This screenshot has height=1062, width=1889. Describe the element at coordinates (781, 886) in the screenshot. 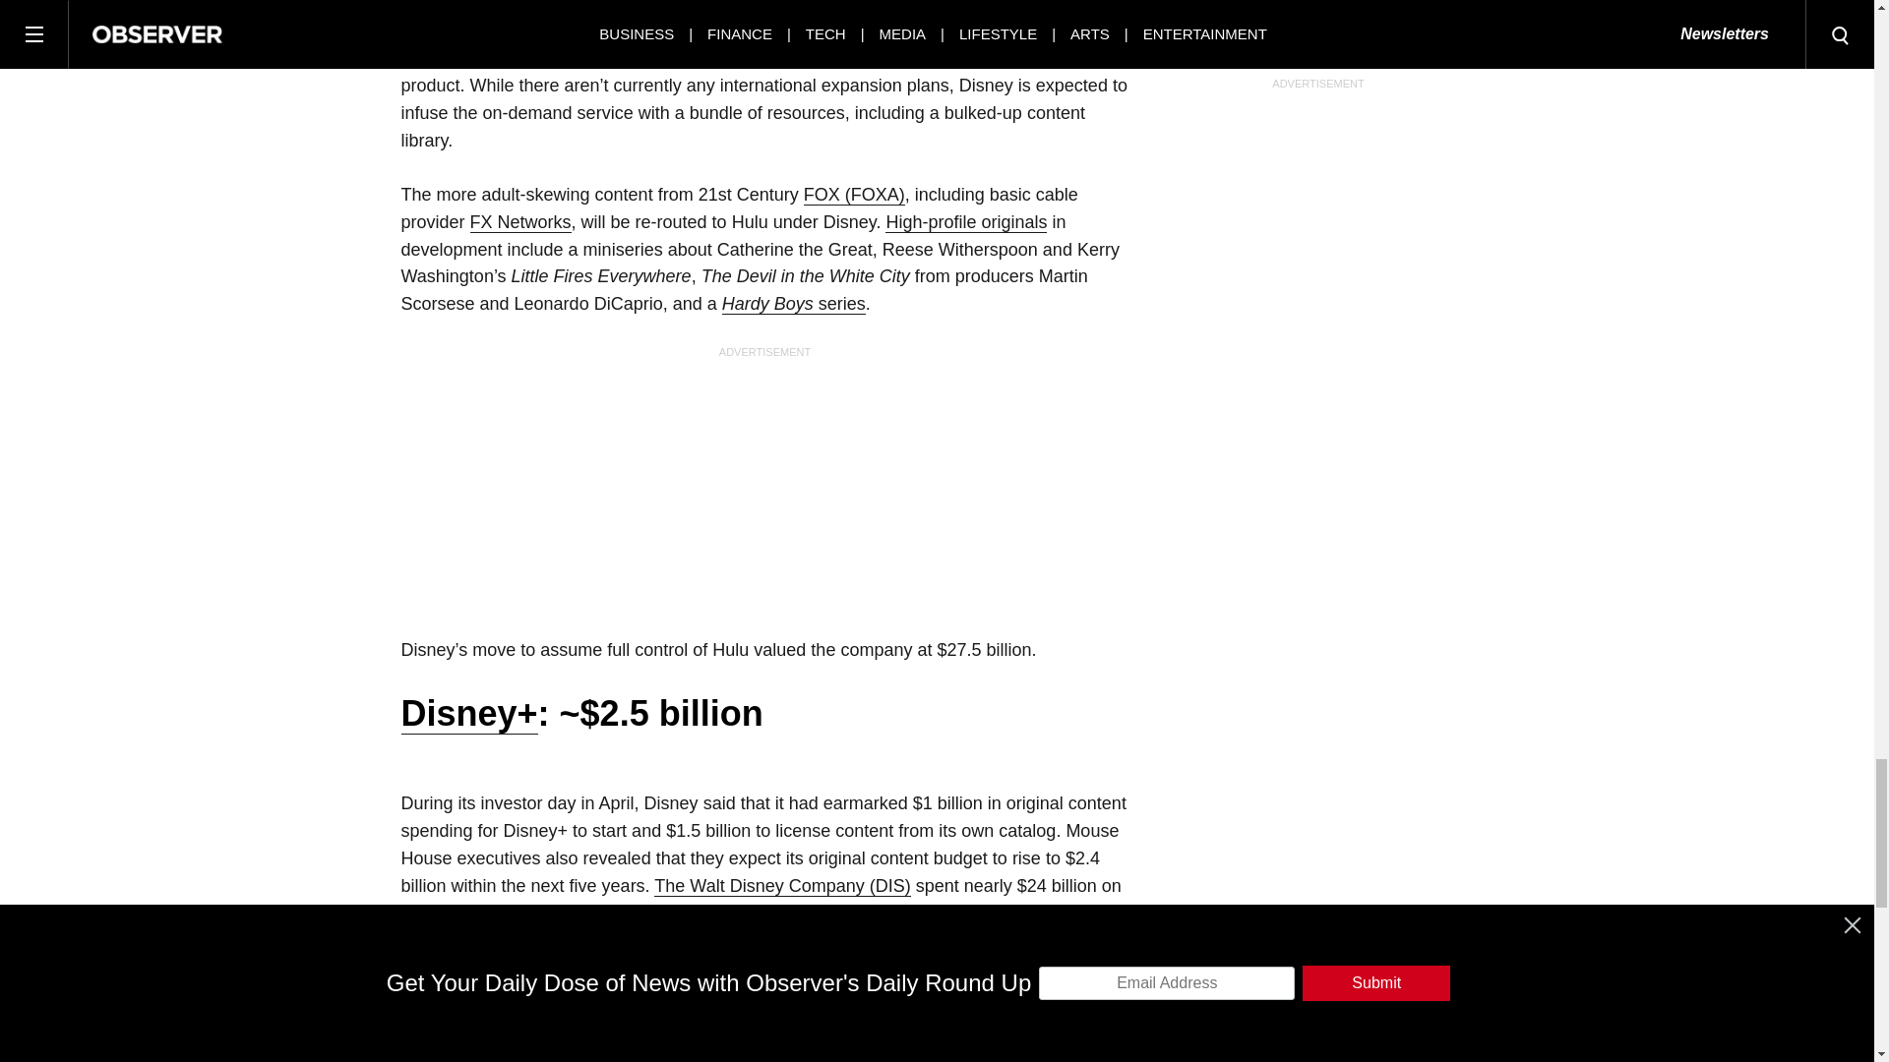

I see `The Walt Disney Company` at that location.